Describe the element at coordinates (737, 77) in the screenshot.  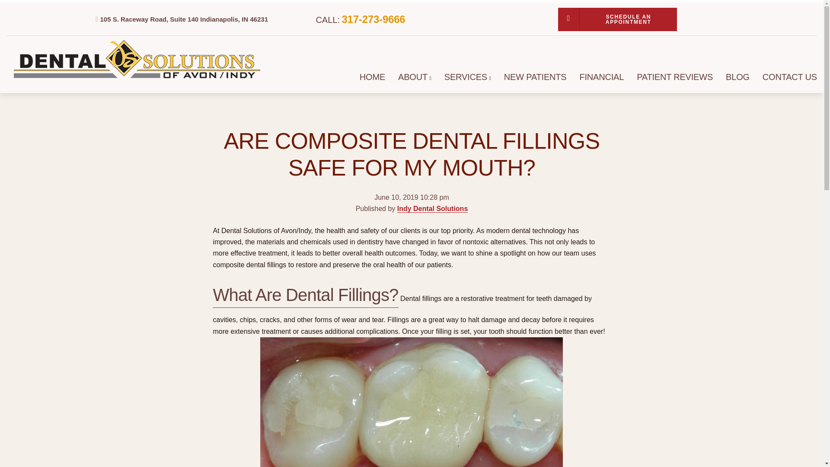
I see `BLOG` at that location.